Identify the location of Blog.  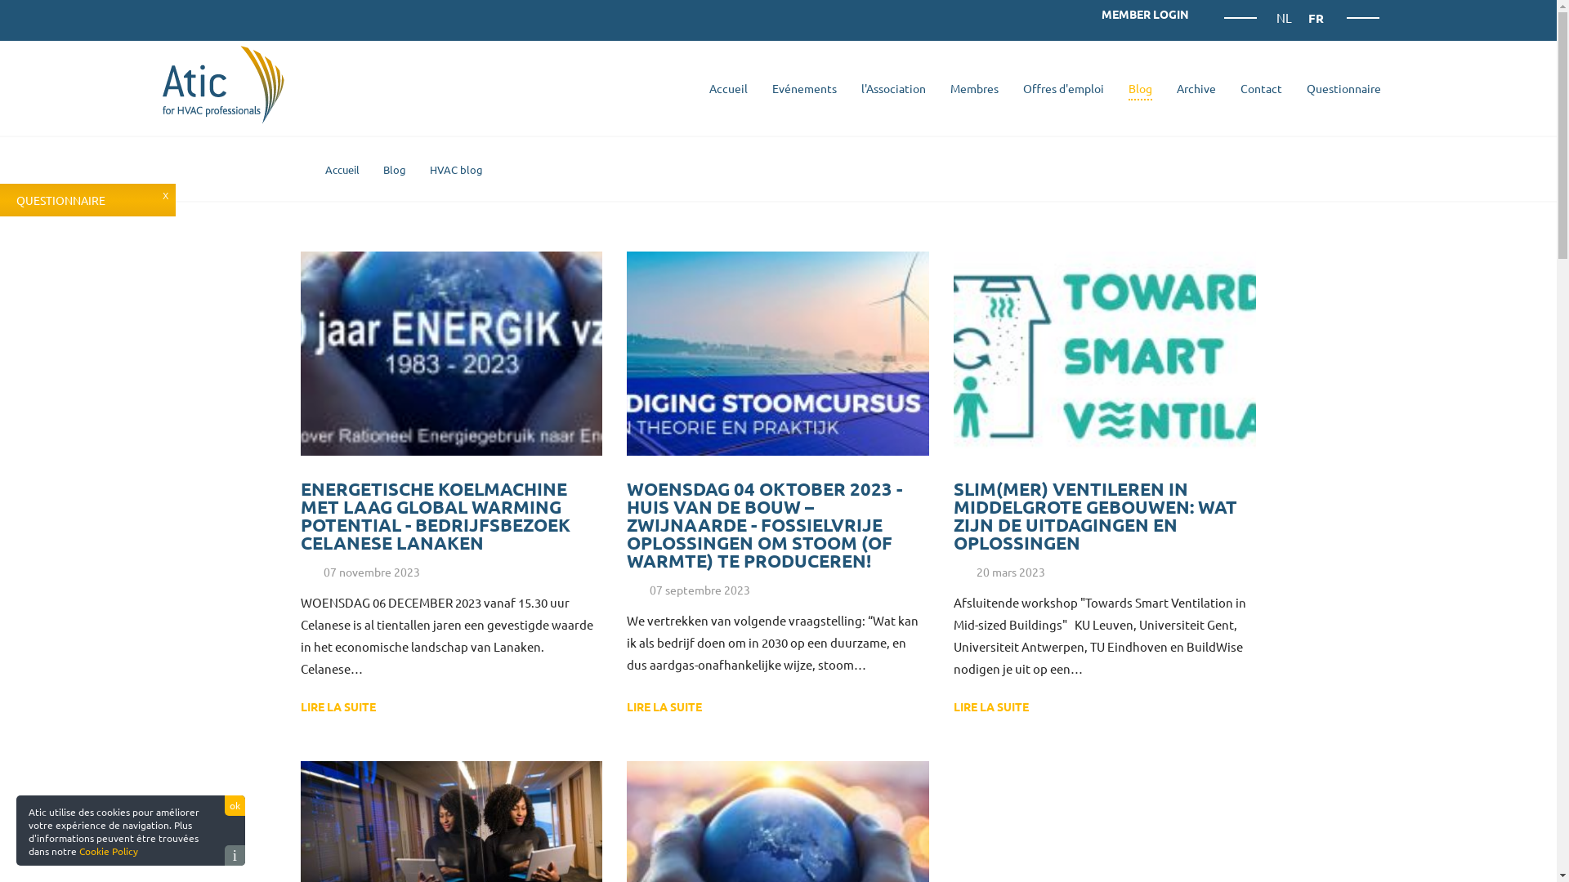
(1141, 88).